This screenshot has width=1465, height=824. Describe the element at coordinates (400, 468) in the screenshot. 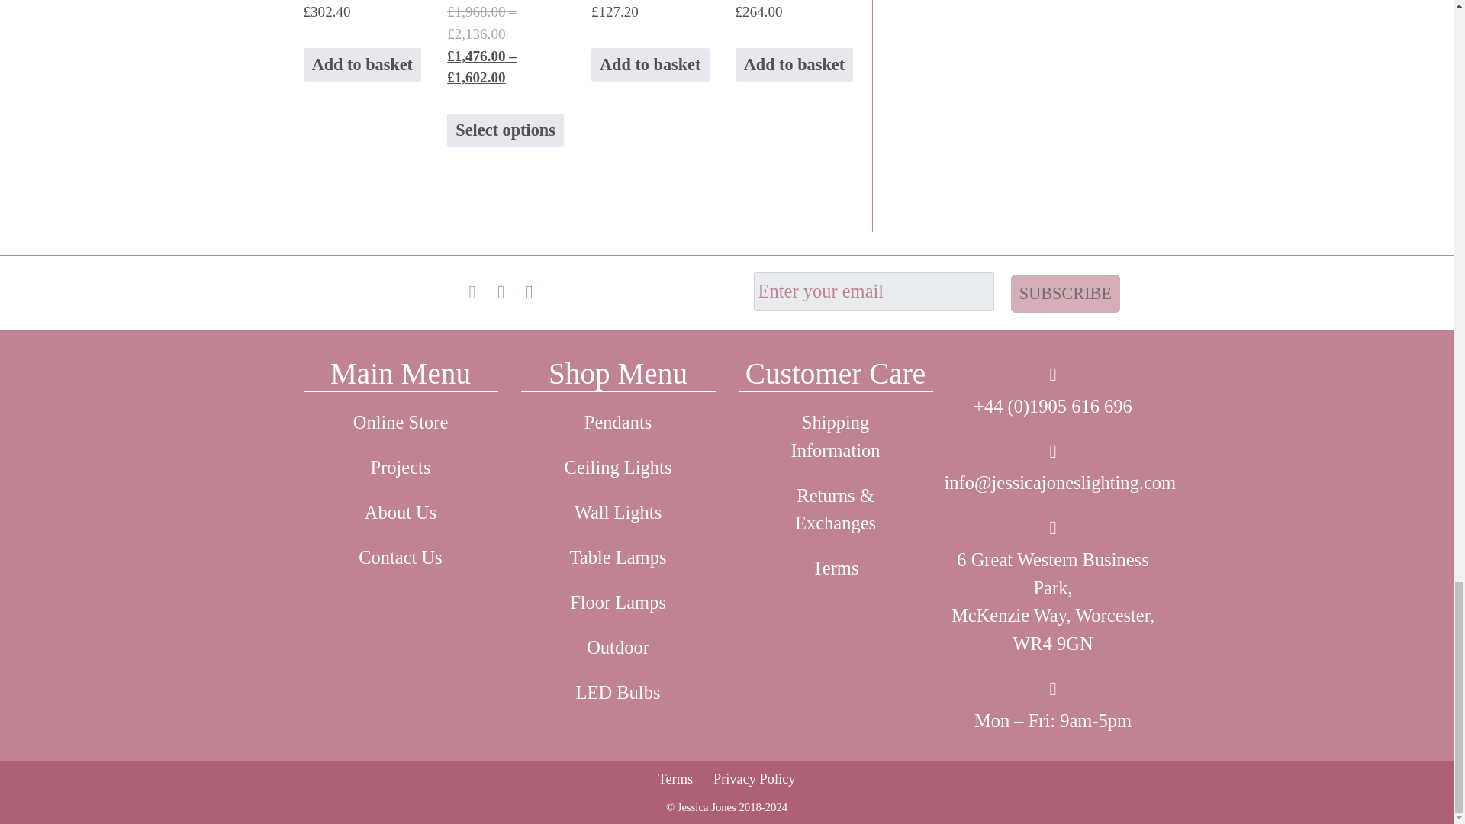

I see `Projects` at that location.